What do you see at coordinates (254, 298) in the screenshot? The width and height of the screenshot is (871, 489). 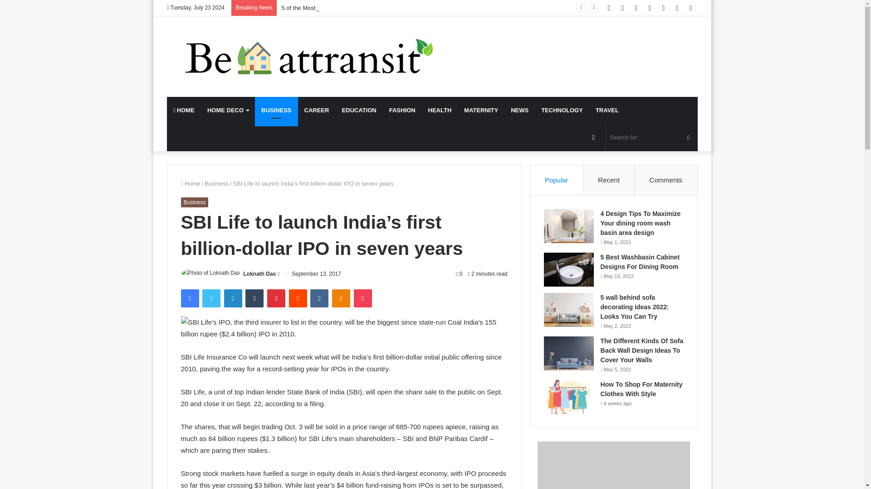 I see `Tumblr` at bounding box center [254, 298].